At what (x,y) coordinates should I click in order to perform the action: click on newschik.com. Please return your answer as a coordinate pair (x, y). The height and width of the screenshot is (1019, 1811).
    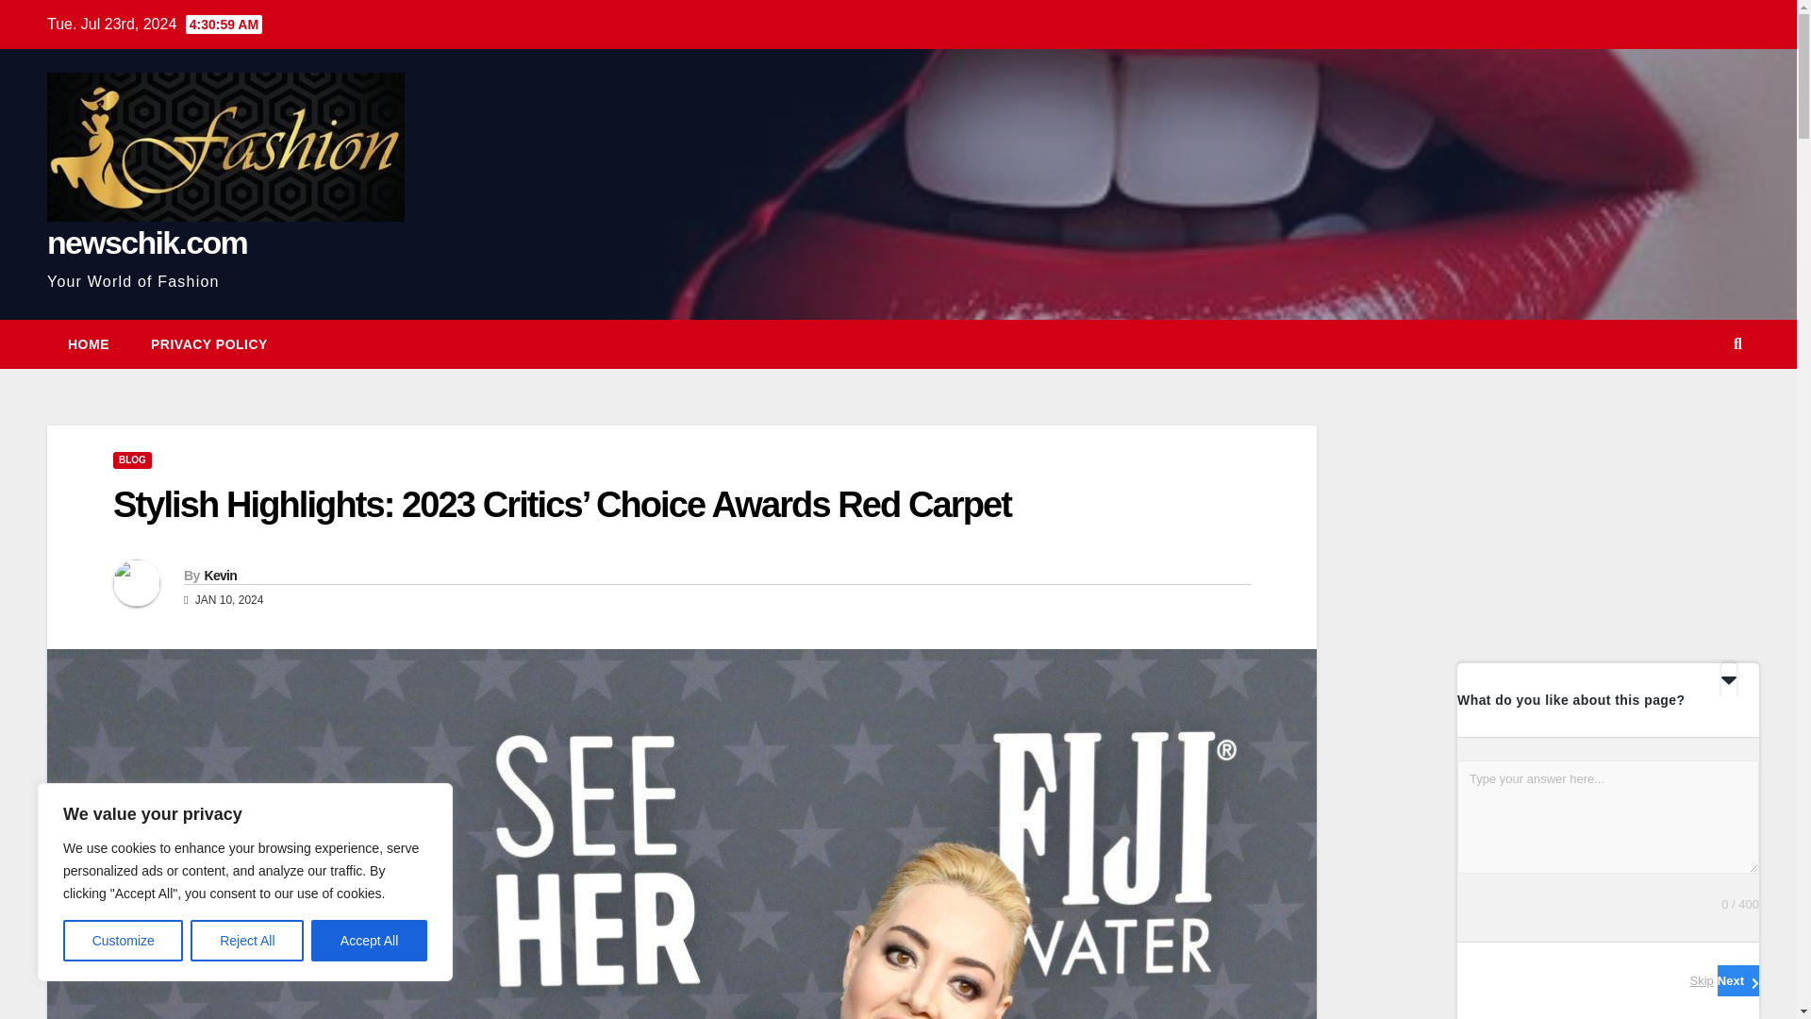
    Looking at the image, I should click on (146, 242).